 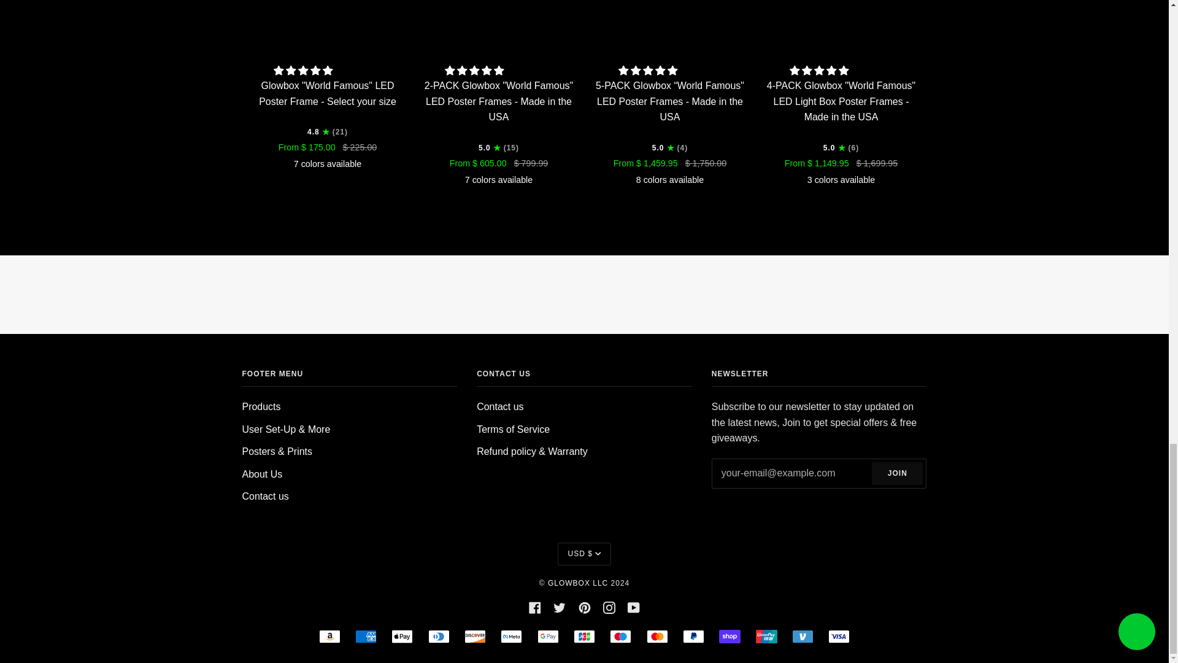 What do you see at coordinates (547, 636) in the screenshot?
I see `GOOGLE PAY` at bounding box center [547, 636].